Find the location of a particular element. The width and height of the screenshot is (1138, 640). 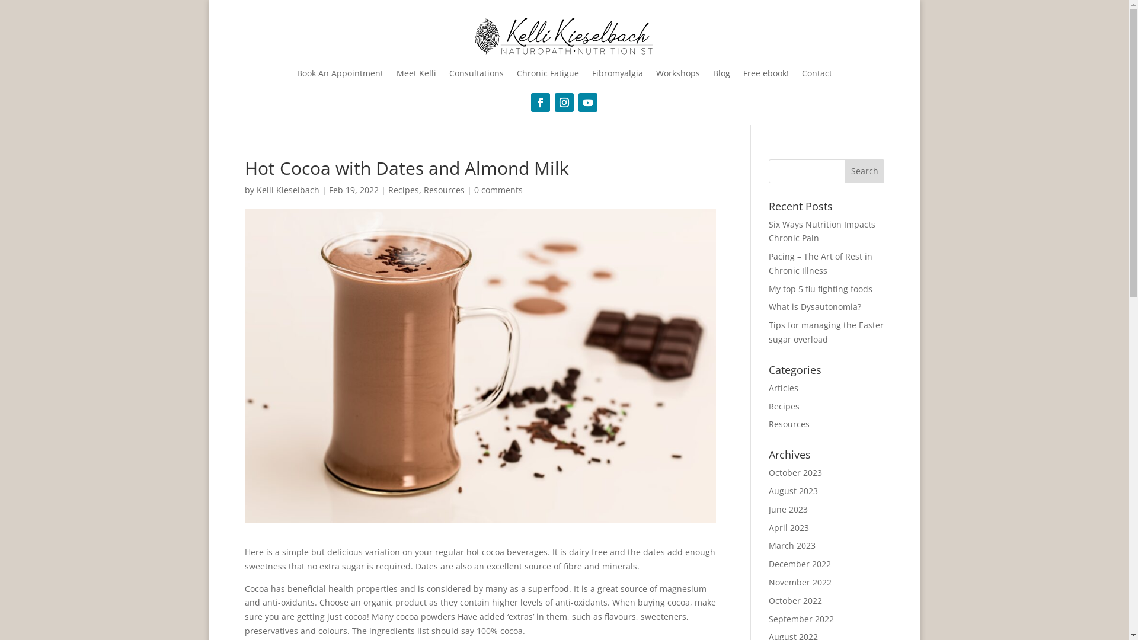

December 2022 is located at coordinates (800, 564).